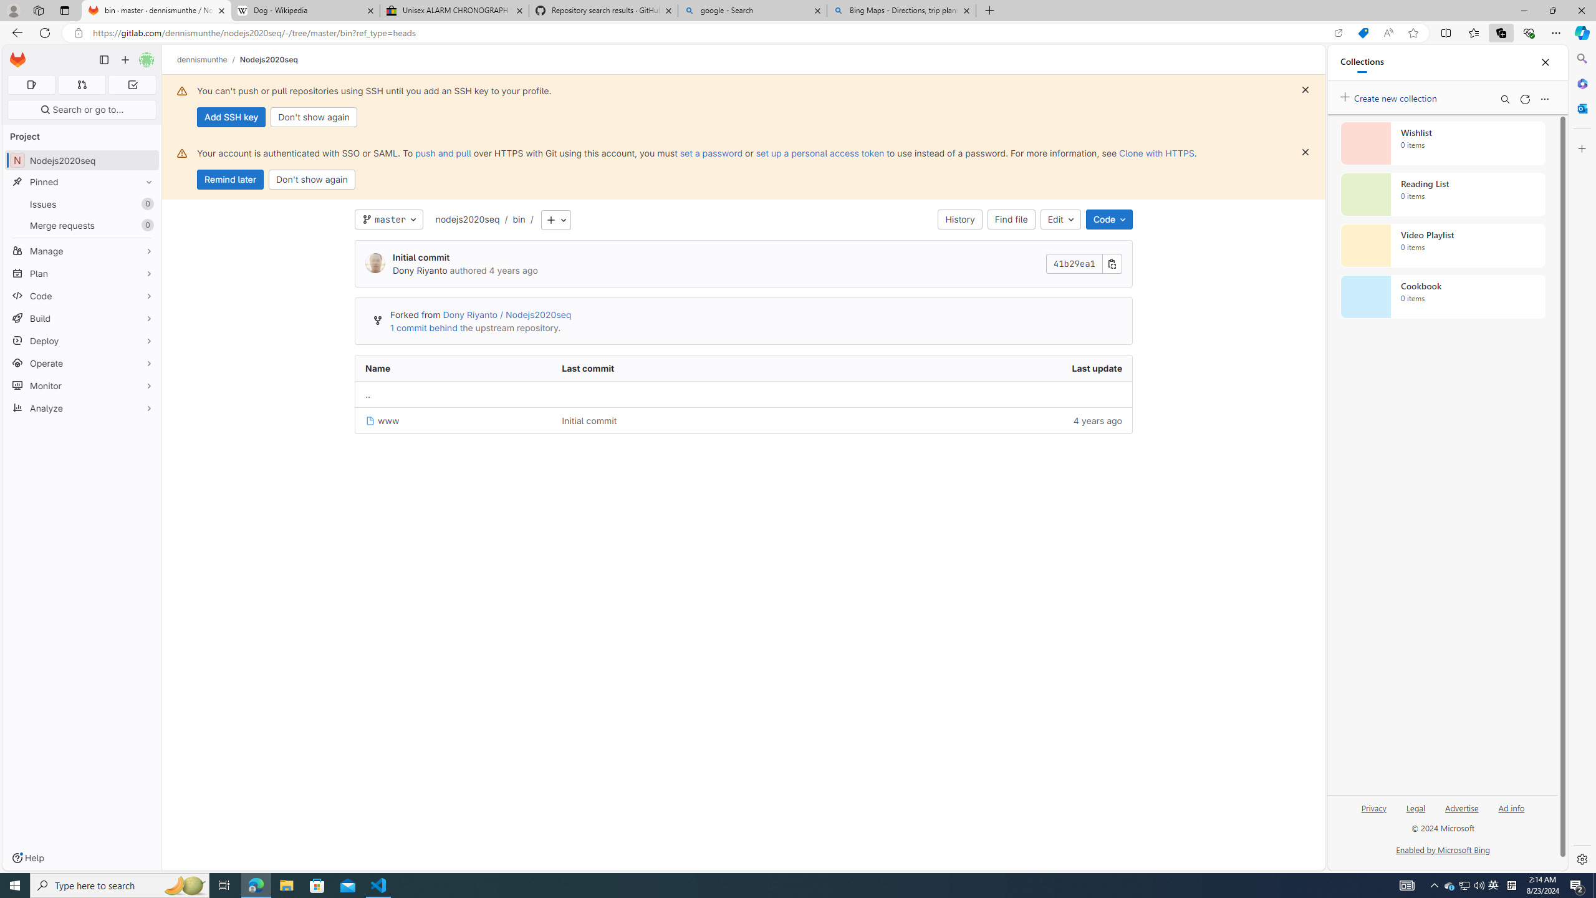  What do you see at coordinates (1156, 153) in the screenshot?
I see `Clone with HTTPS` at bounding box center [1156, 153].